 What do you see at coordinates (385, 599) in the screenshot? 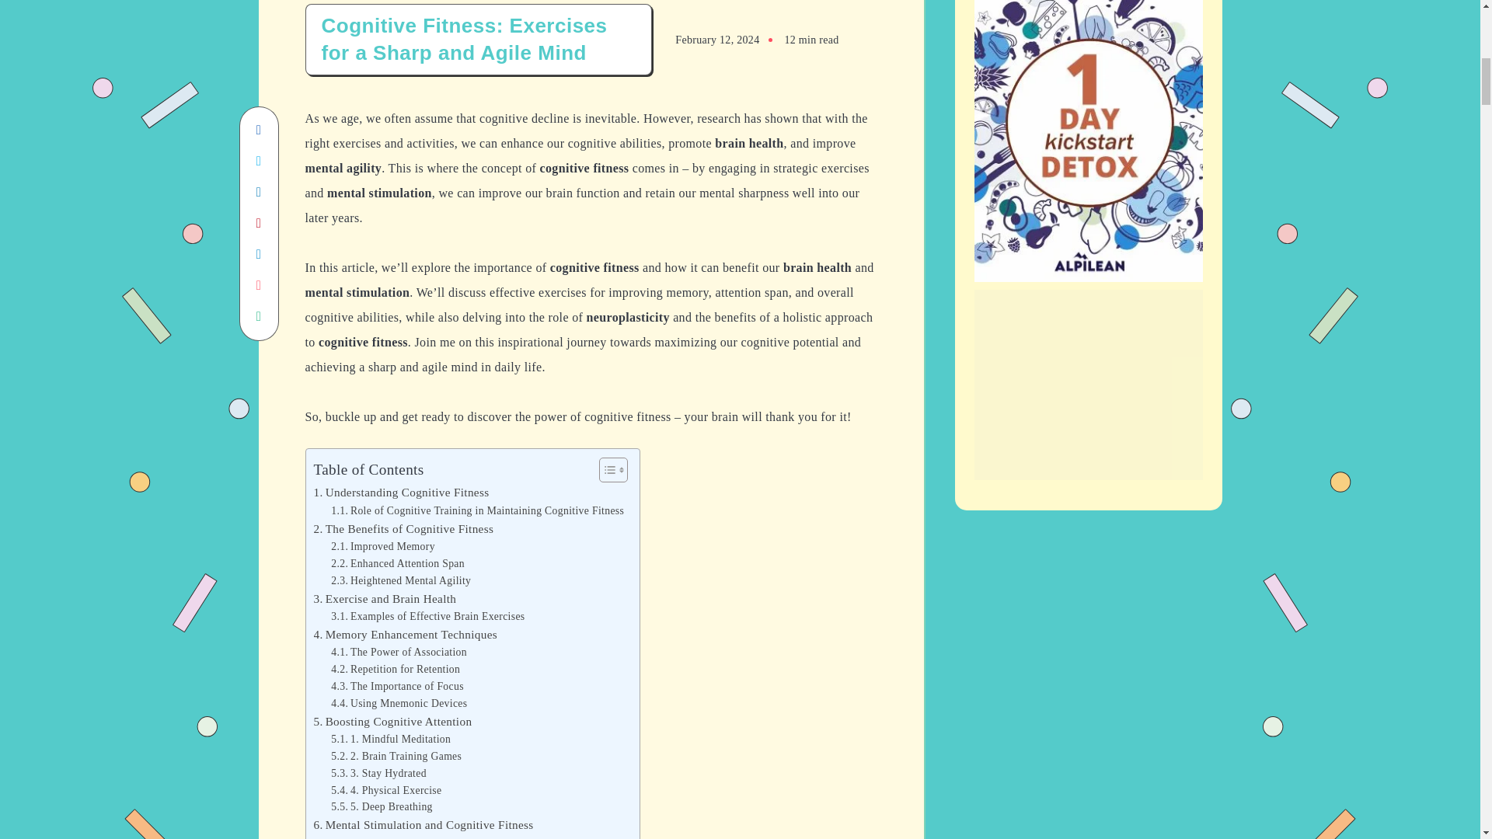
I see `Exercise and Brain Health` at bounding box center [385, 599].